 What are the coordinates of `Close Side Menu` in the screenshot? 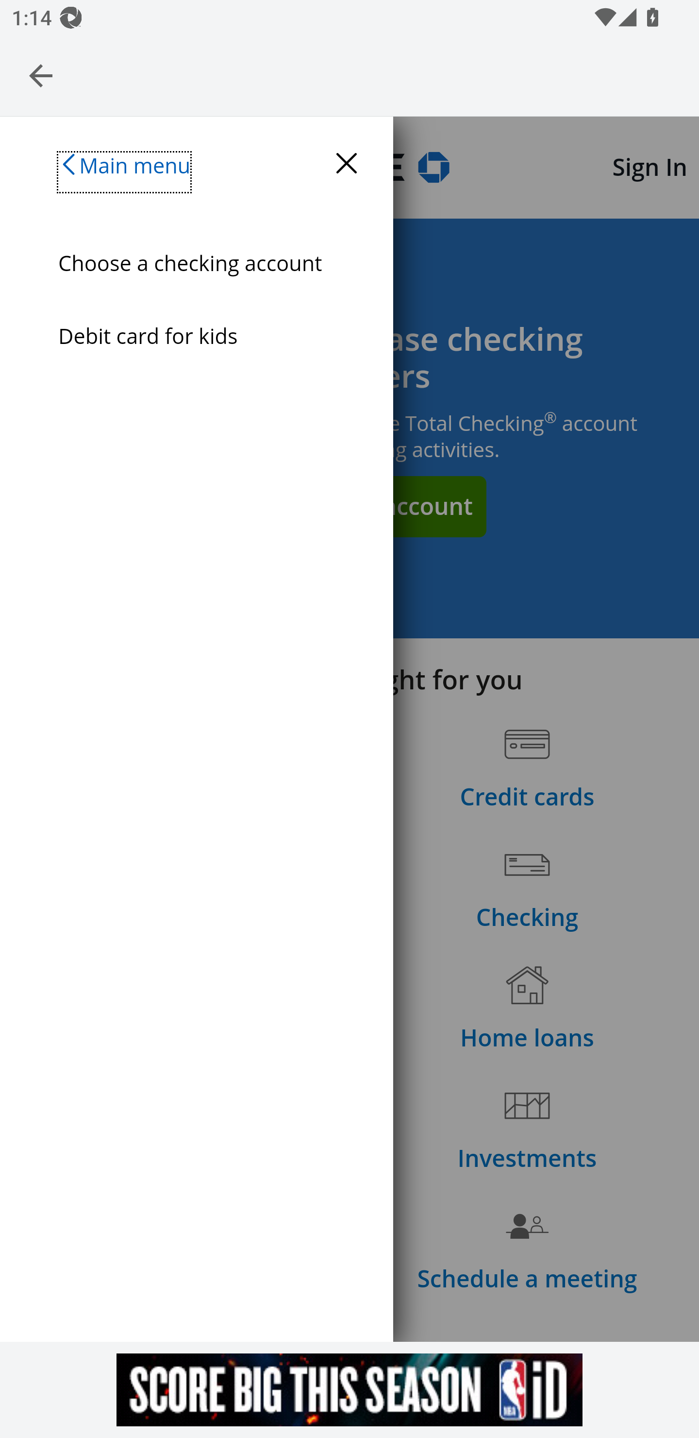 It's located at (346, 164).